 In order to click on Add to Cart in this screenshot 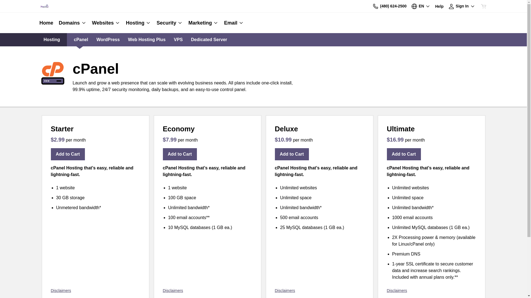, I will do `click(404, 154)`.